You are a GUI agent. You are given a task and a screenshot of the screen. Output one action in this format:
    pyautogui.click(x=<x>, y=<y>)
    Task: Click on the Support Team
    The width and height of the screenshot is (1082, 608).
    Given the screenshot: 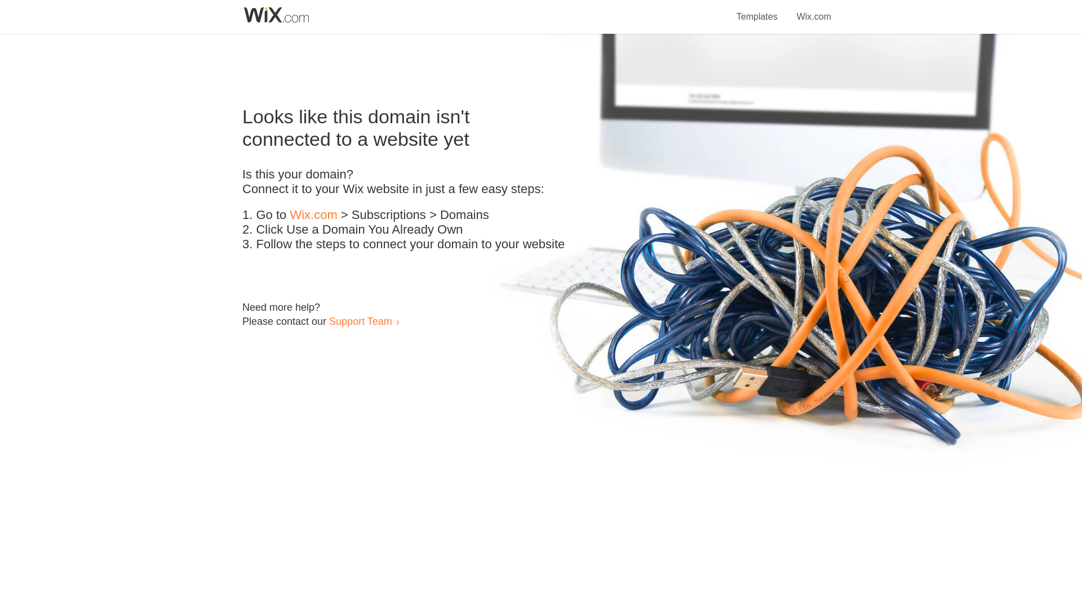 What is the action you would take?
    pyautogui.click(x=360, y=321)
    